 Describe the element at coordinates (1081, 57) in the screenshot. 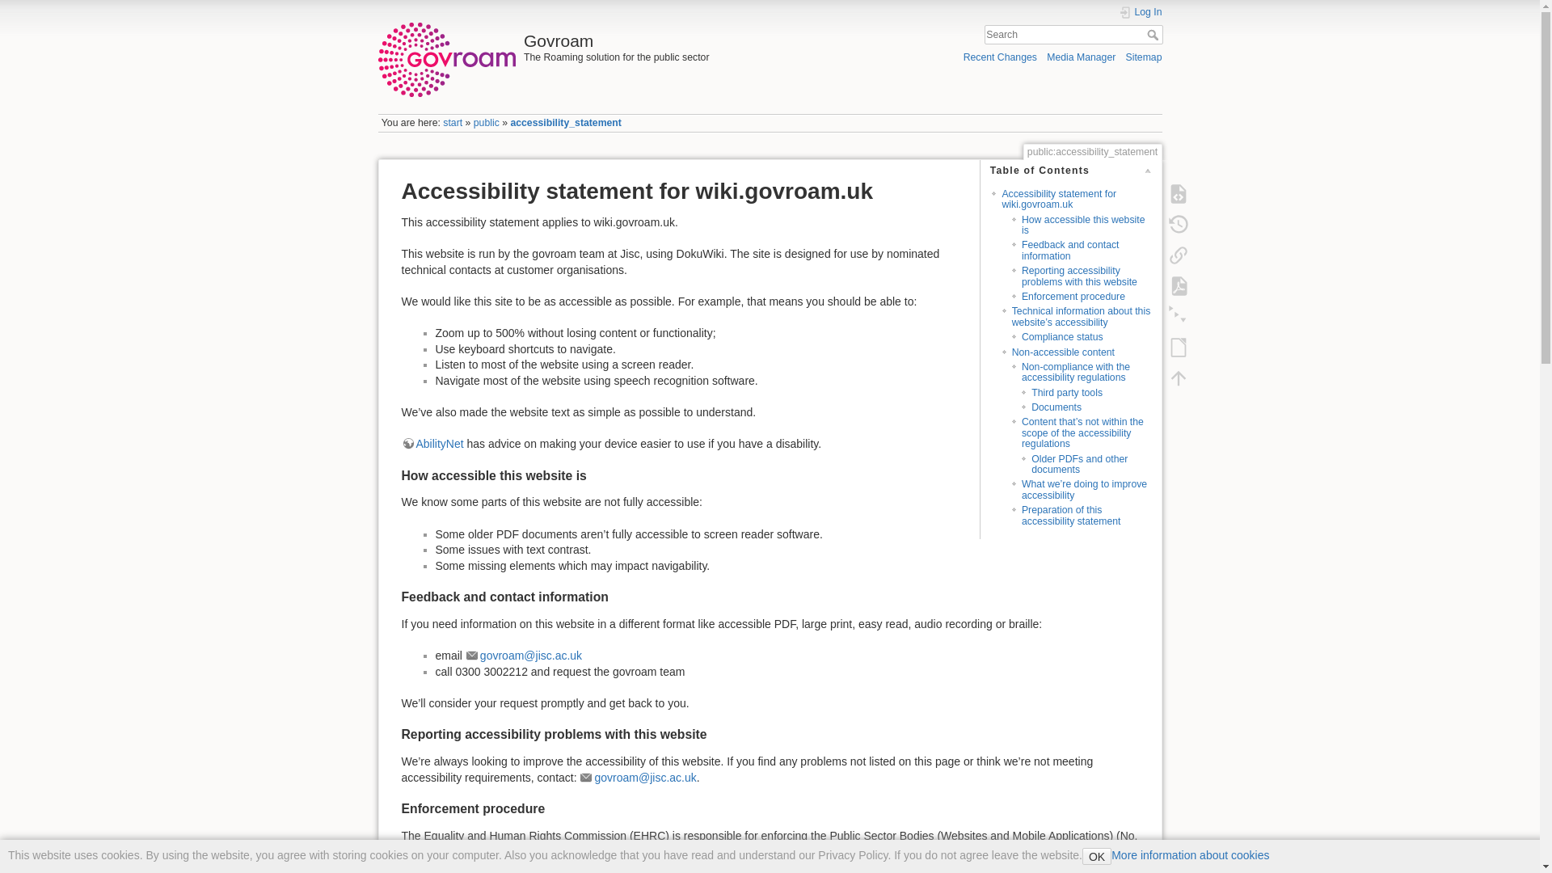

I see `Media Manager` at that location.